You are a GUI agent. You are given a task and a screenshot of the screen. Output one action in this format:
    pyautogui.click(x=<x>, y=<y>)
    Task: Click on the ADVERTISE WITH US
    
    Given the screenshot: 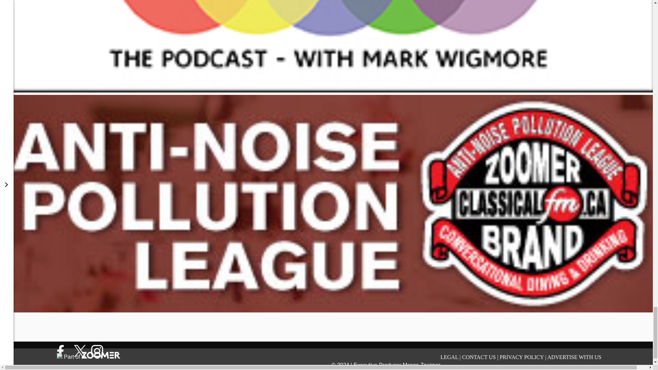 What is the action you would take?
    pyautogui.click(x=574, y=357)
    